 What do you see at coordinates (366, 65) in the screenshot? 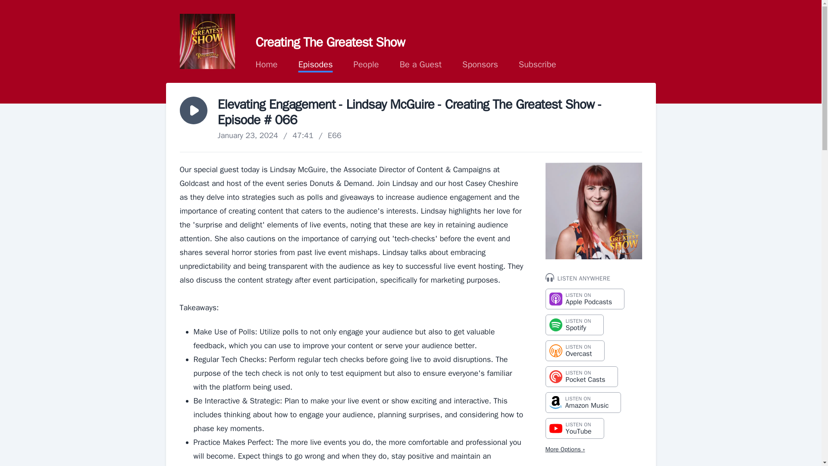
I see `People` at bounding box center [366, 65].